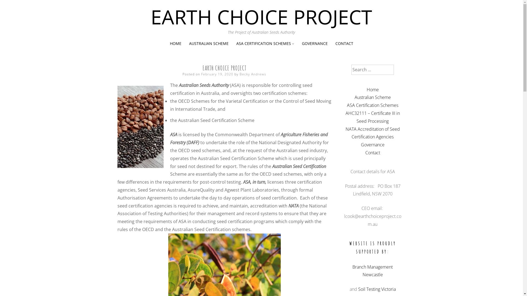 The image size is (527, 296). Describe the element at coordinates (373, 97) in the screenshot. I see `Australian Scheme` at that location.